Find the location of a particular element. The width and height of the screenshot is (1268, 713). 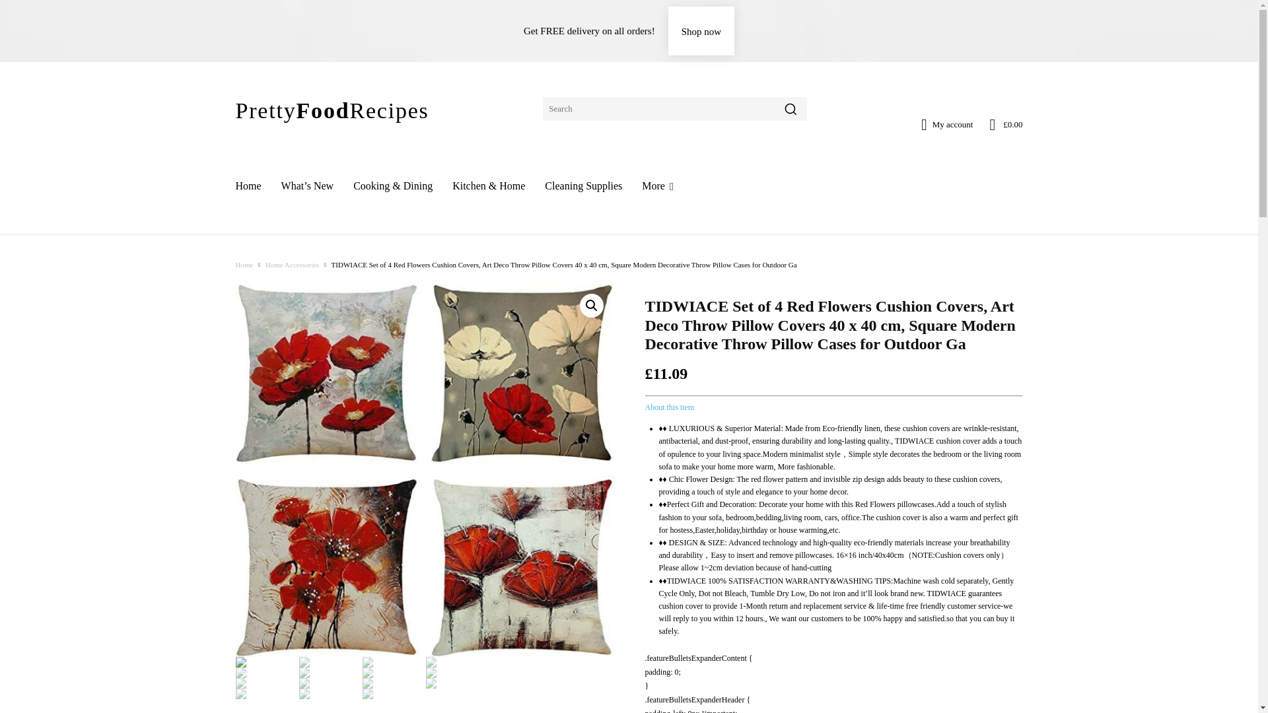

Cleaning Supplies is located at coordinates (584, 186).